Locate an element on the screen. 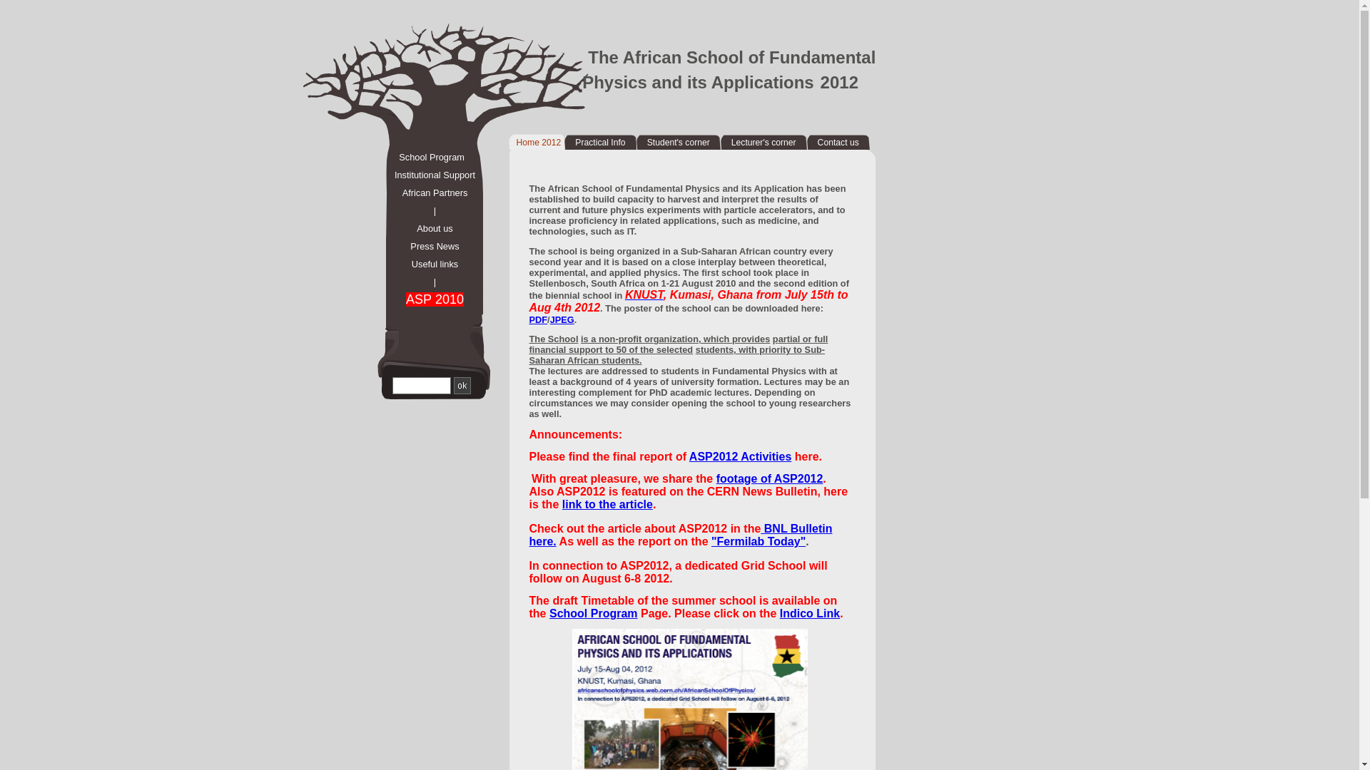 The image size is (1370, 770). link to the article is located at coordinates (608, 505).